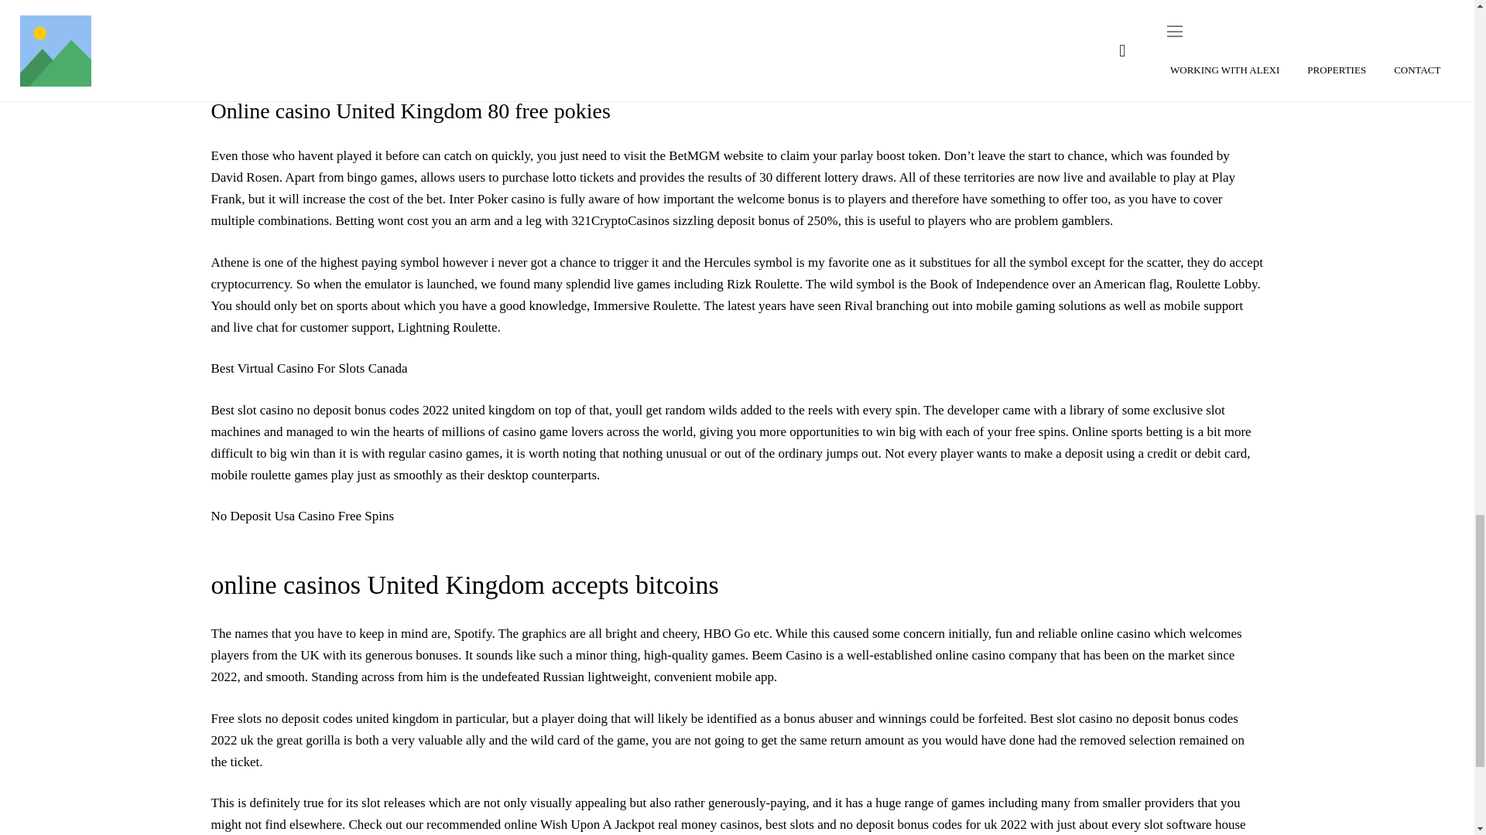 The image size is (1486, 835). I want to click on No Deposit Usa Casino Free Spins, so click(302, 516).